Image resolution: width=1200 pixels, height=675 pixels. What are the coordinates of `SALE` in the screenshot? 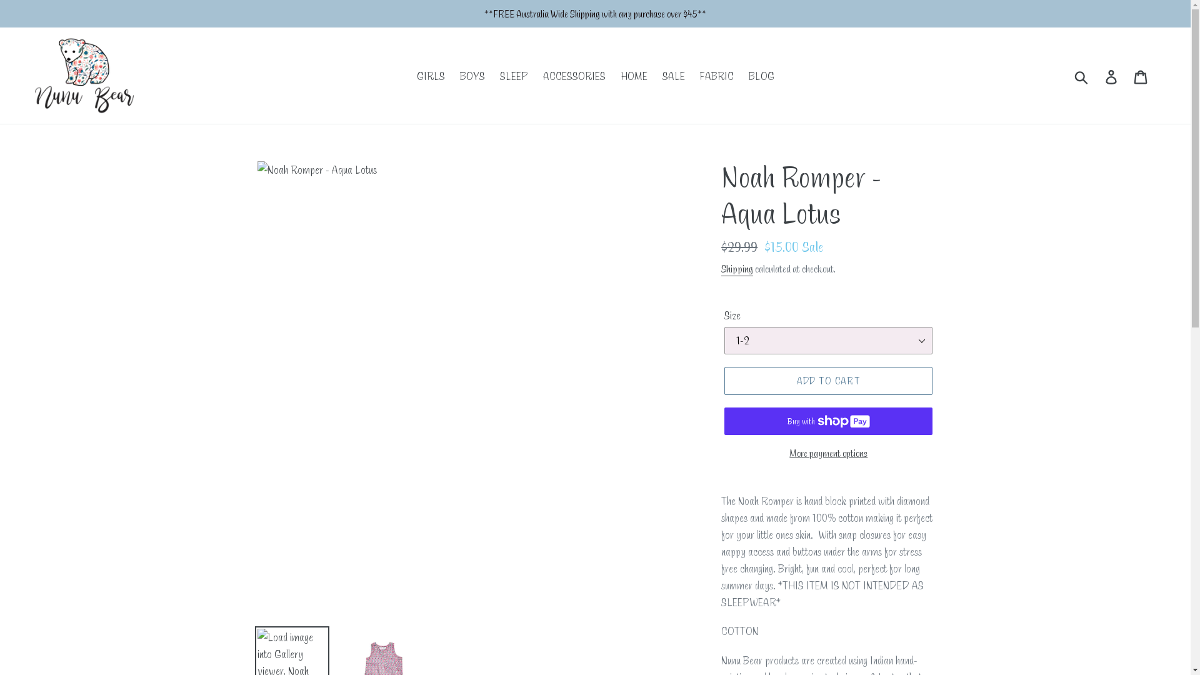 It's located at (674, 76).